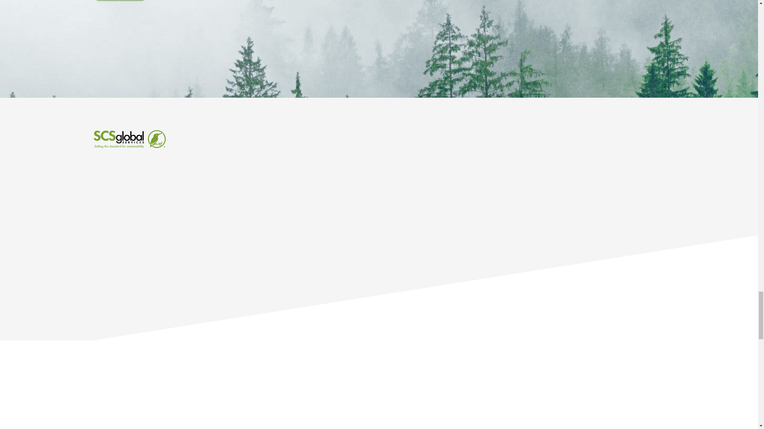 This screenshot has width=764, height=429. Describe the element at coordinates (622, 181) in the screenshot. I see `SCS Global Services' YouTube Account` at that location.